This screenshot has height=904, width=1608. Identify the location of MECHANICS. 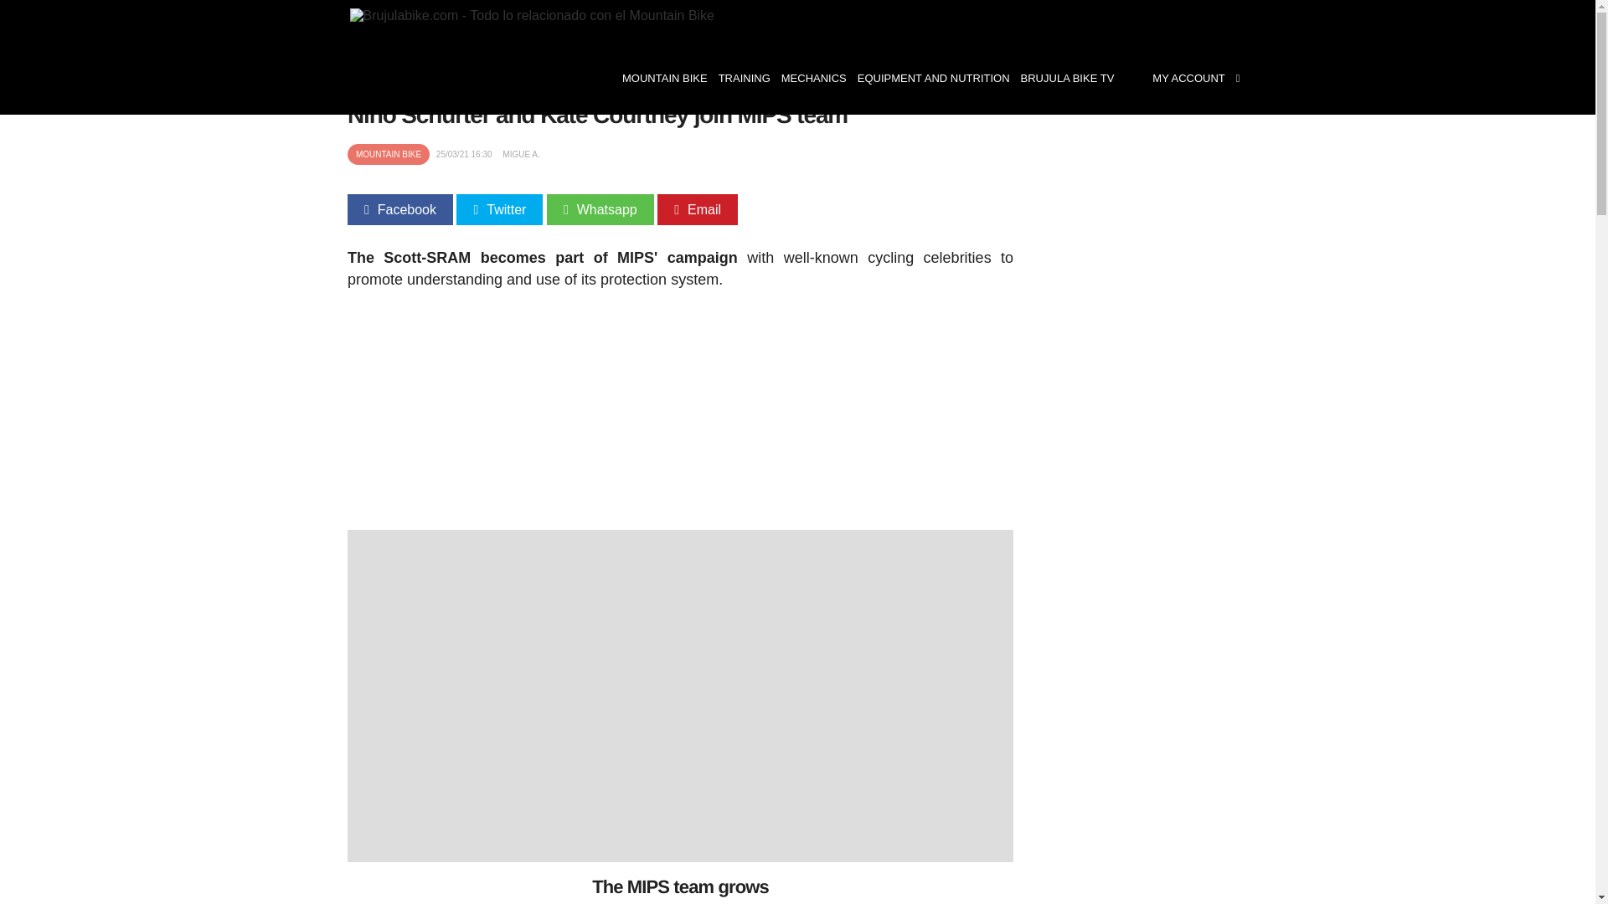
(813, 78).